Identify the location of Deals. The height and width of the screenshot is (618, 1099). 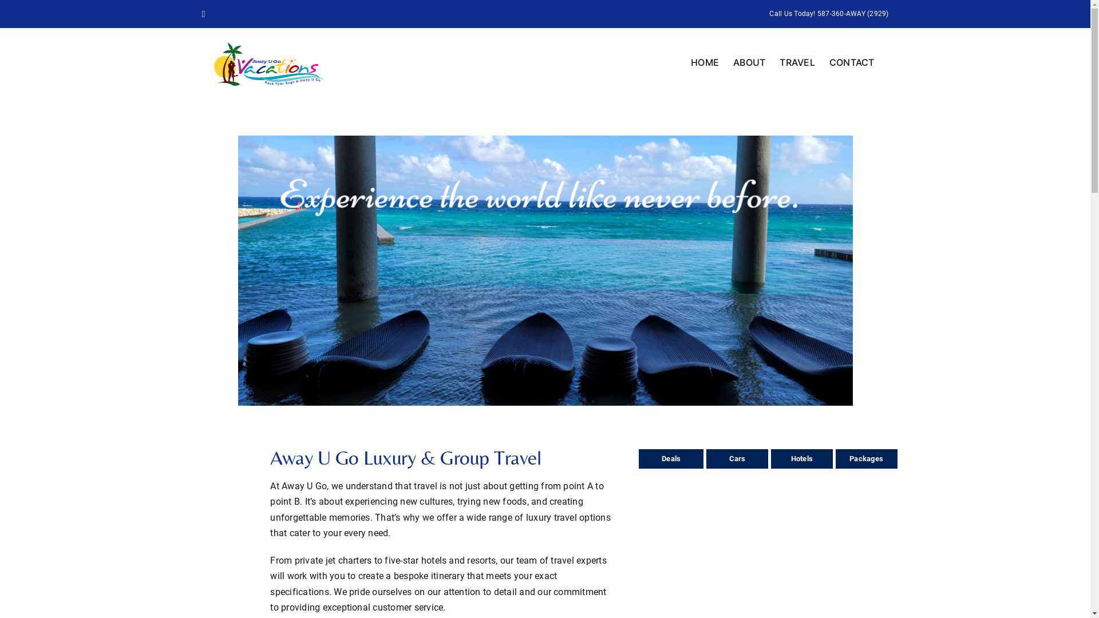
(671, 458).